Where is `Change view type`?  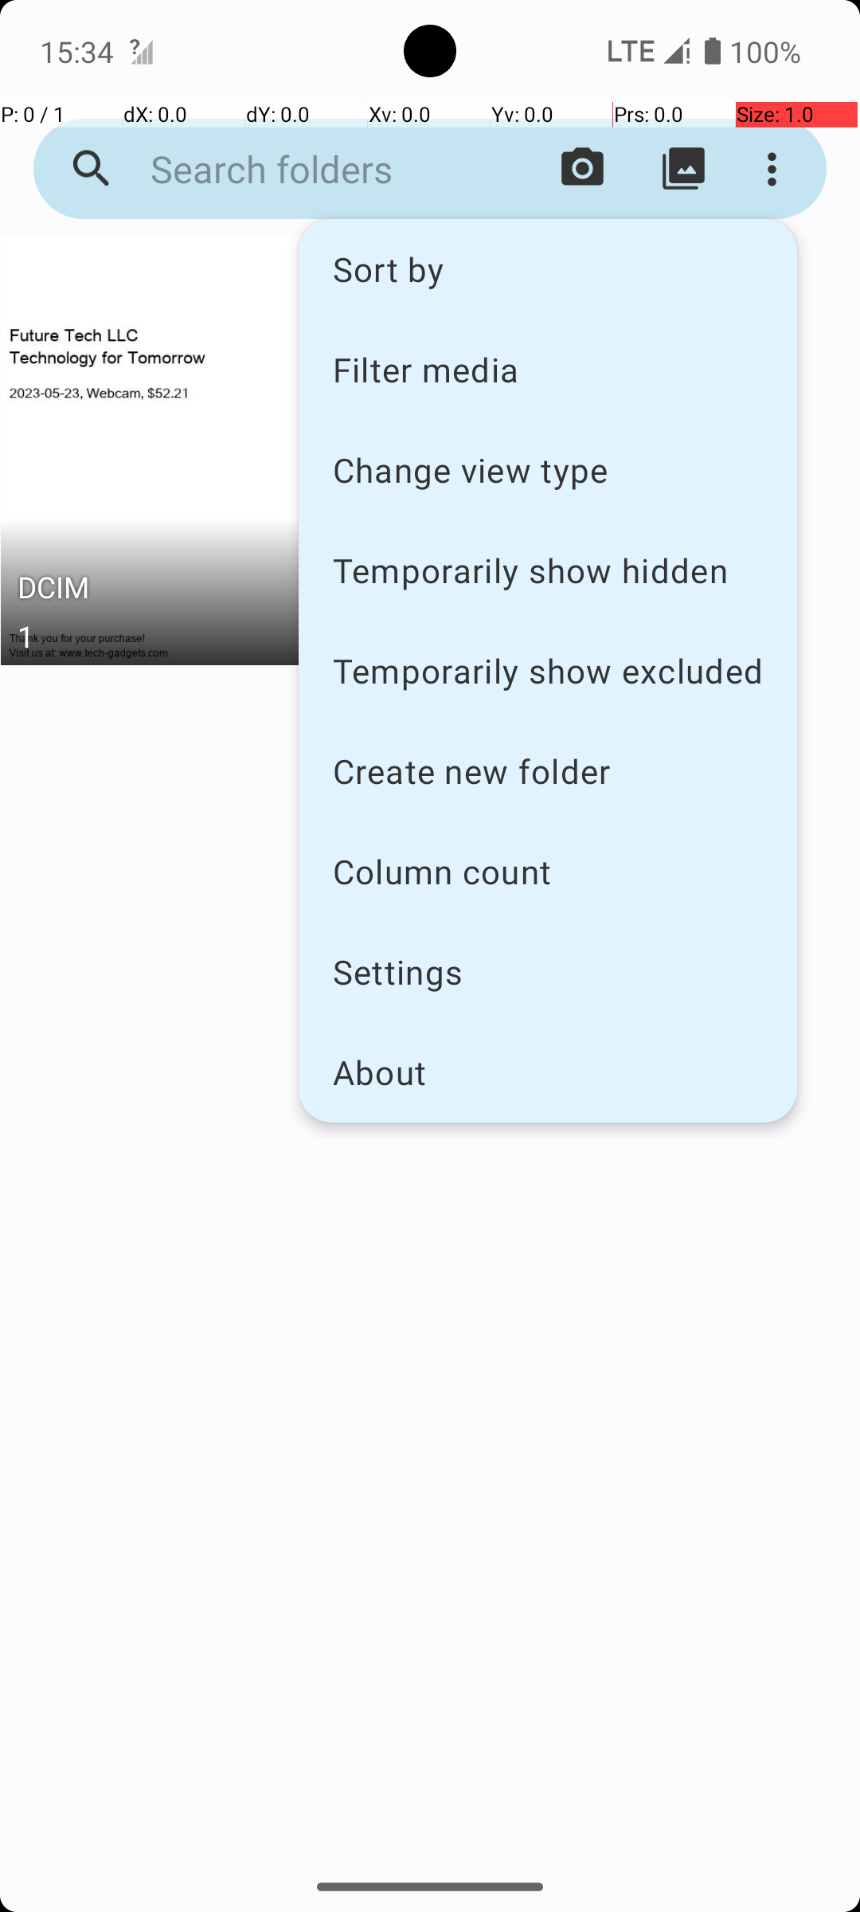
Change view type is located at coordinates (548, 470).